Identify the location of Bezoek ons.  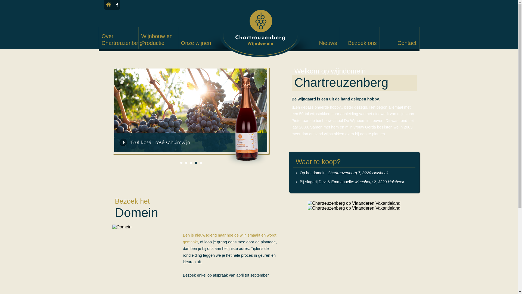
(359, 43).